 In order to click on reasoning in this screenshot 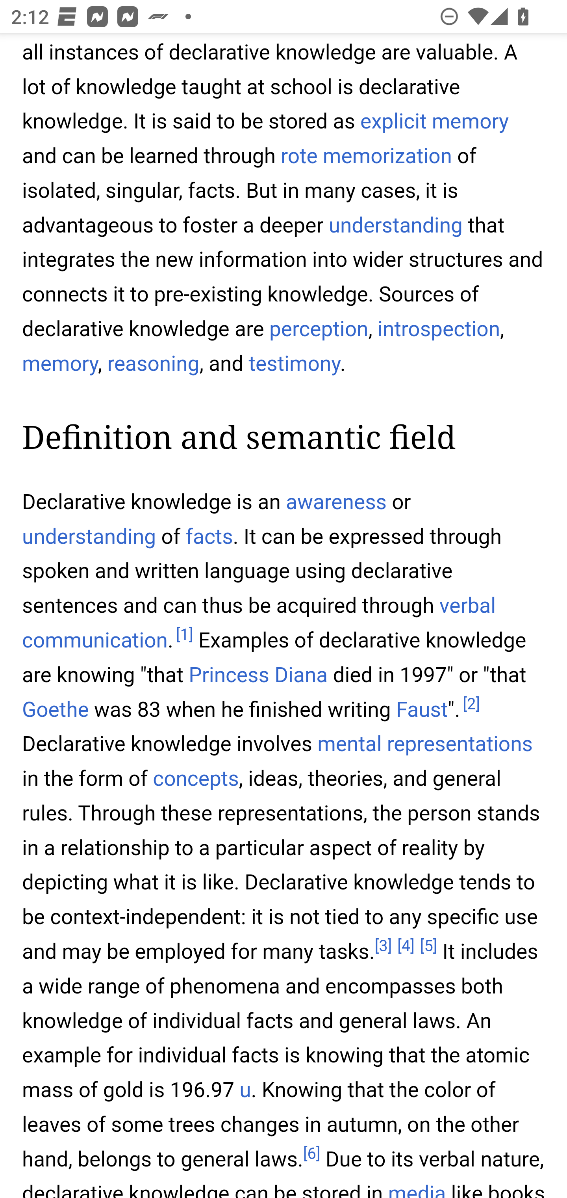, I will do `click(153, 364)`.